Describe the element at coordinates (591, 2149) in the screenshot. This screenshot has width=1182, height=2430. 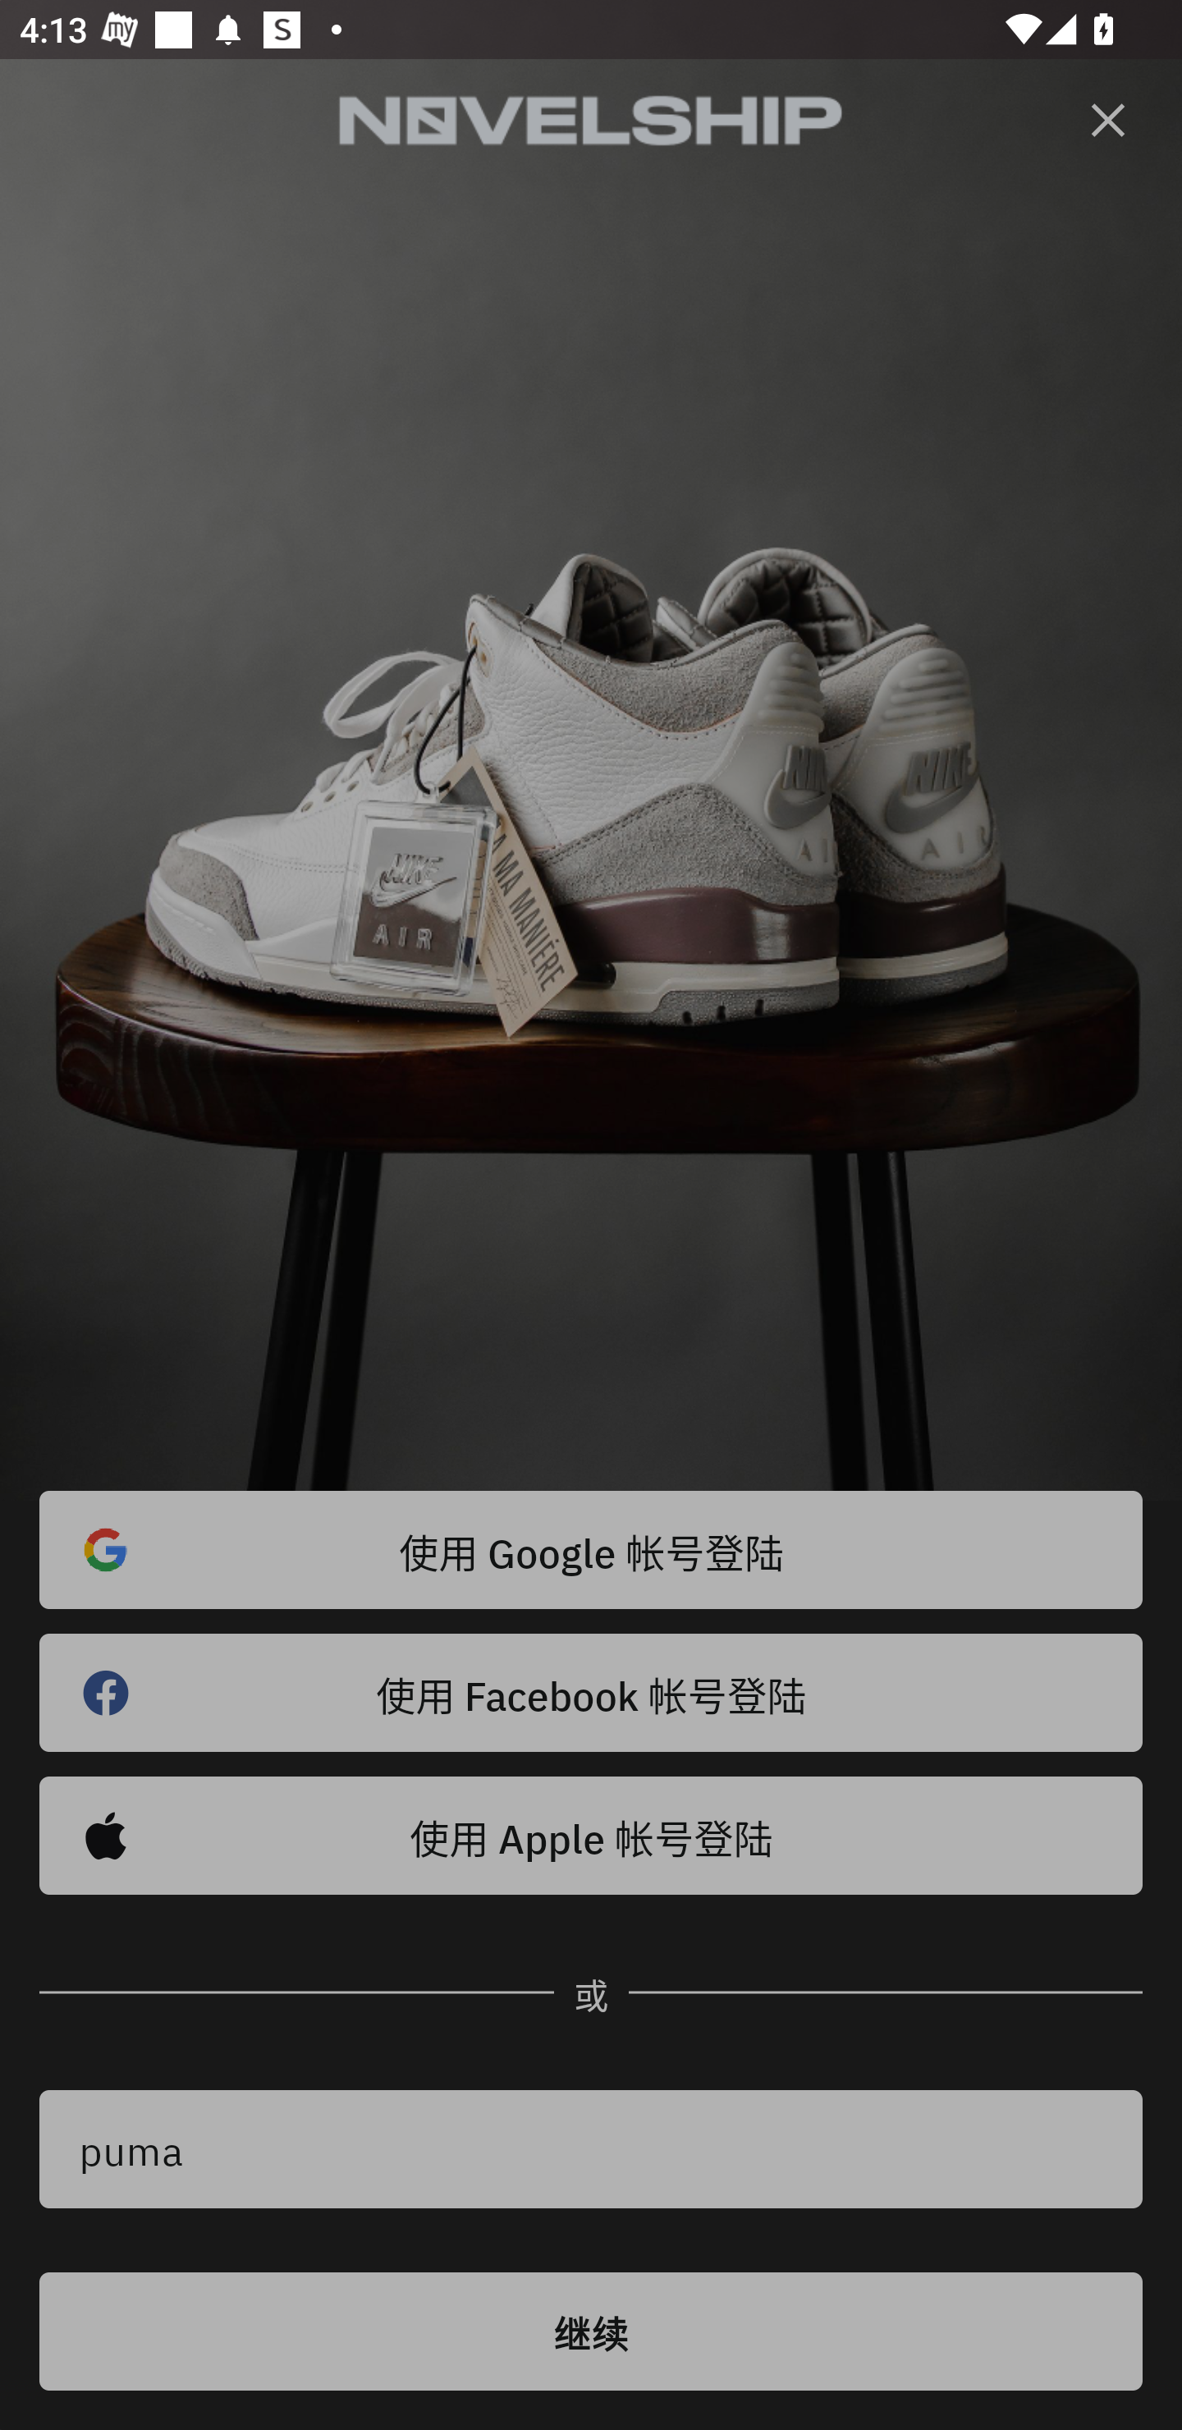
I see `puma` at that location.